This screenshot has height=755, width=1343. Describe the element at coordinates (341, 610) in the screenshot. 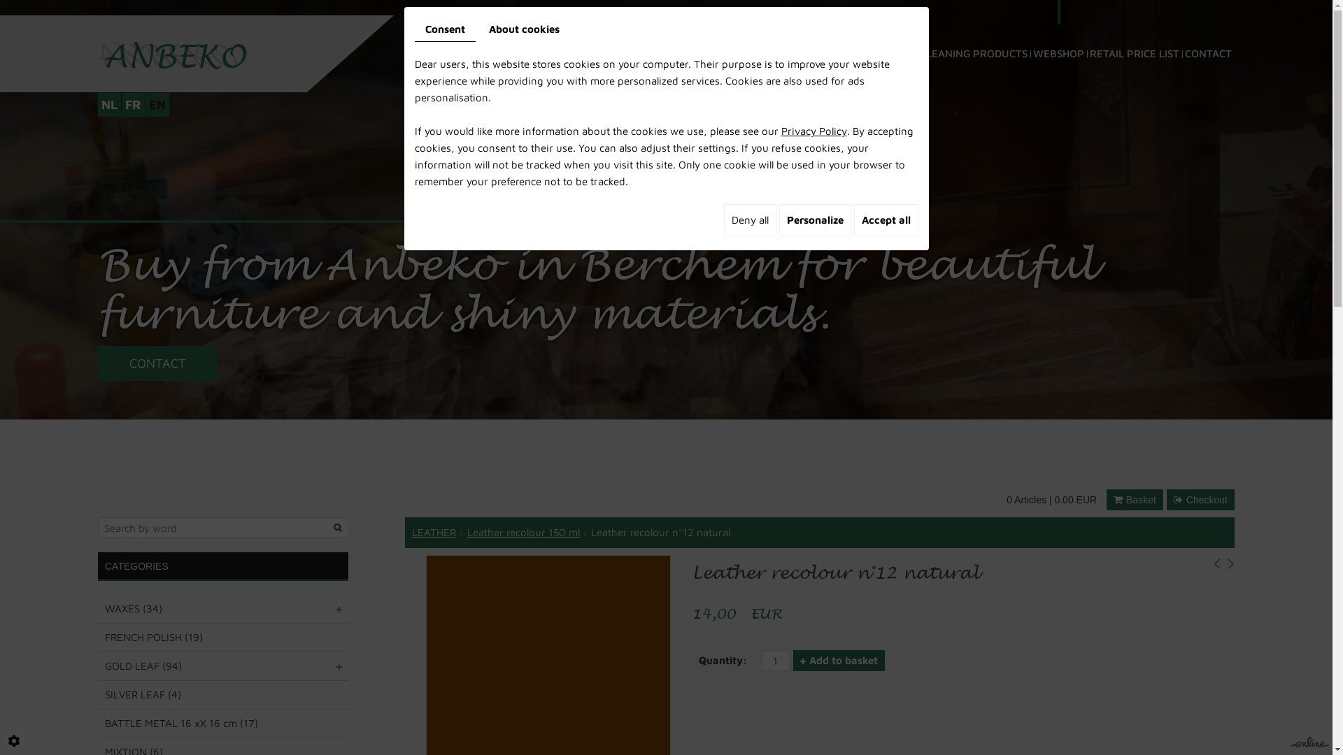

I see ` ` at that location.